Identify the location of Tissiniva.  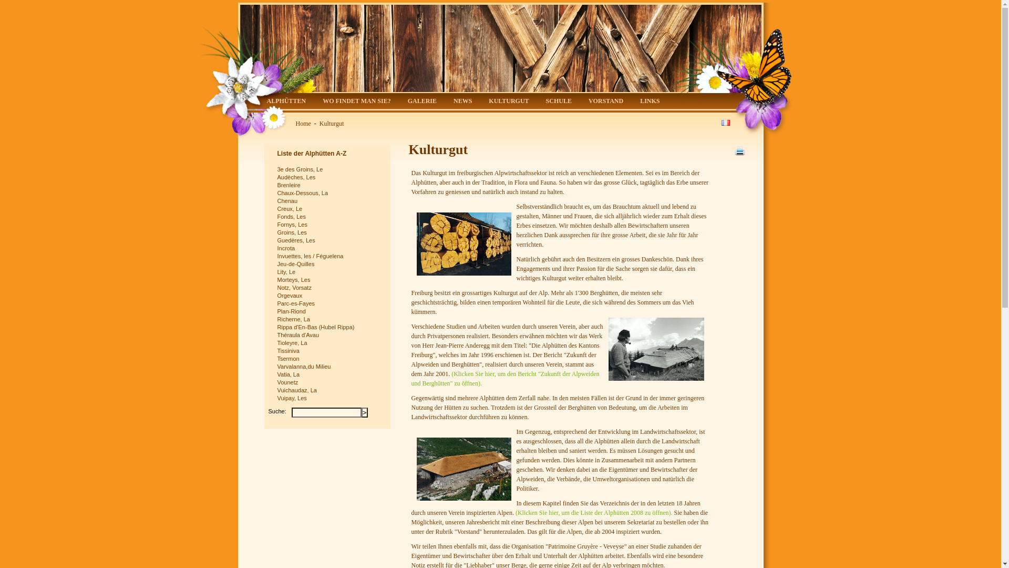
(329, 351).